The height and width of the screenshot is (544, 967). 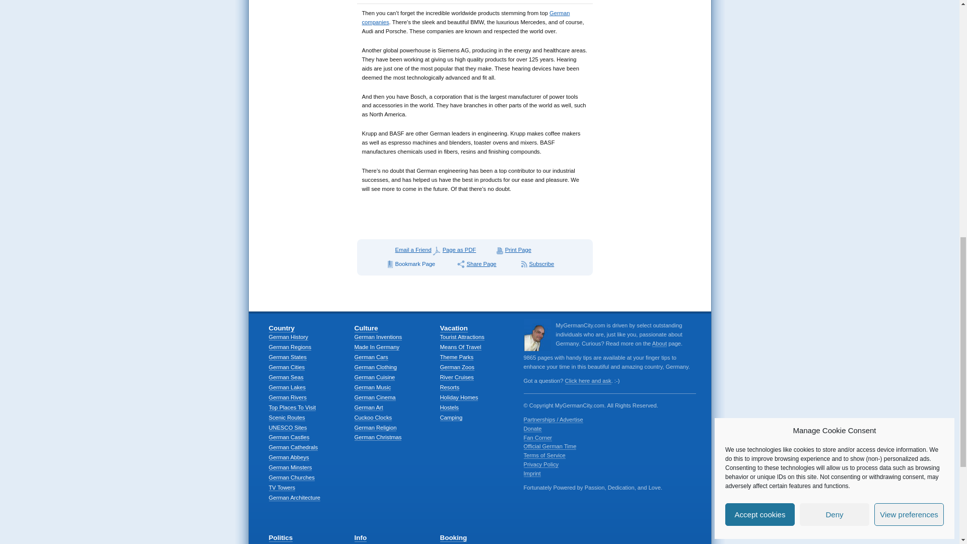 What do you see at coordinates (542, 264) in the screenshot?
I see `Subscribe` at bounding box center [542, 264].